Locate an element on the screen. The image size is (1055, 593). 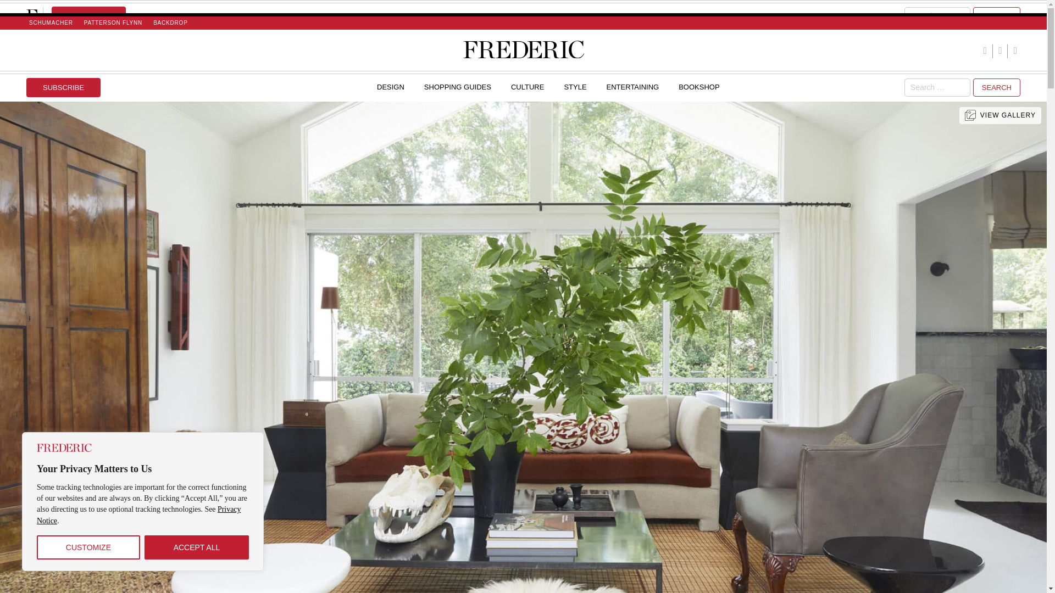
SCHUMACHER is located at coordinates (51, 23).